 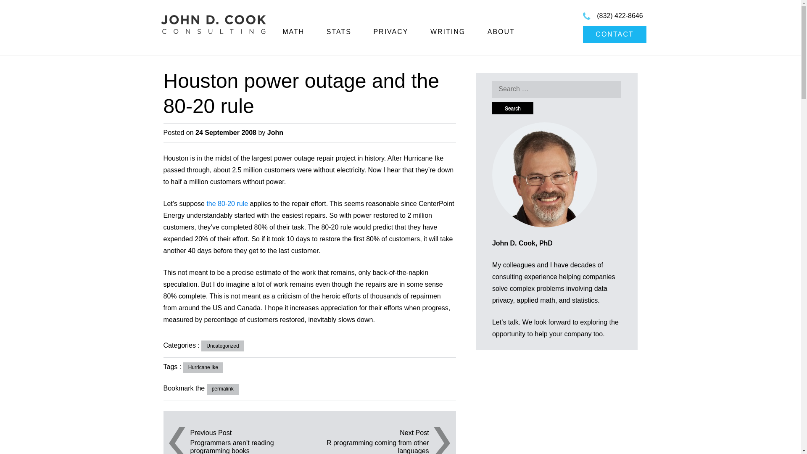 I want to click on John, so click(x=275, y=132).